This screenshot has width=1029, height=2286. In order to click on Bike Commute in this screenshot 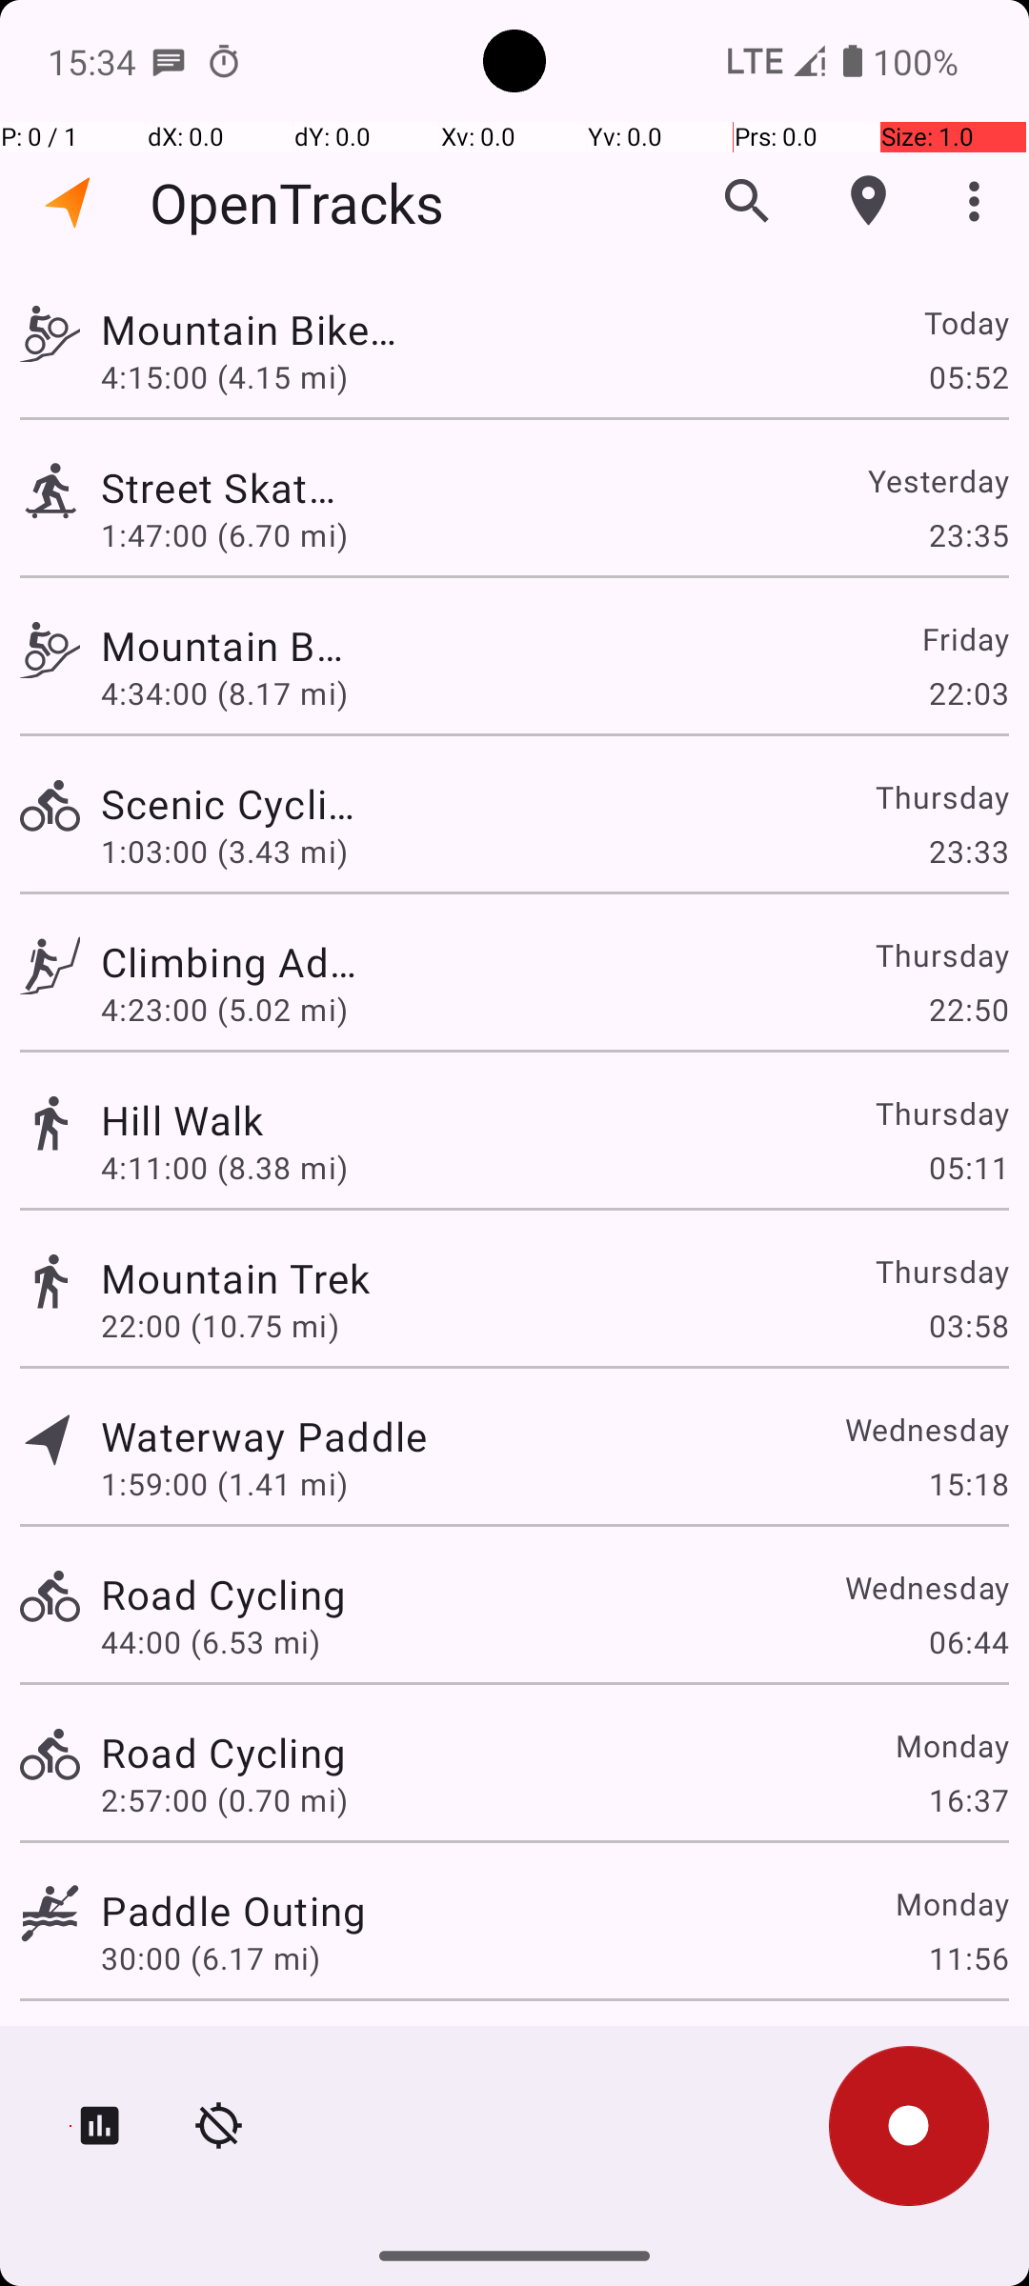, I will do `click(238, 2054)`.